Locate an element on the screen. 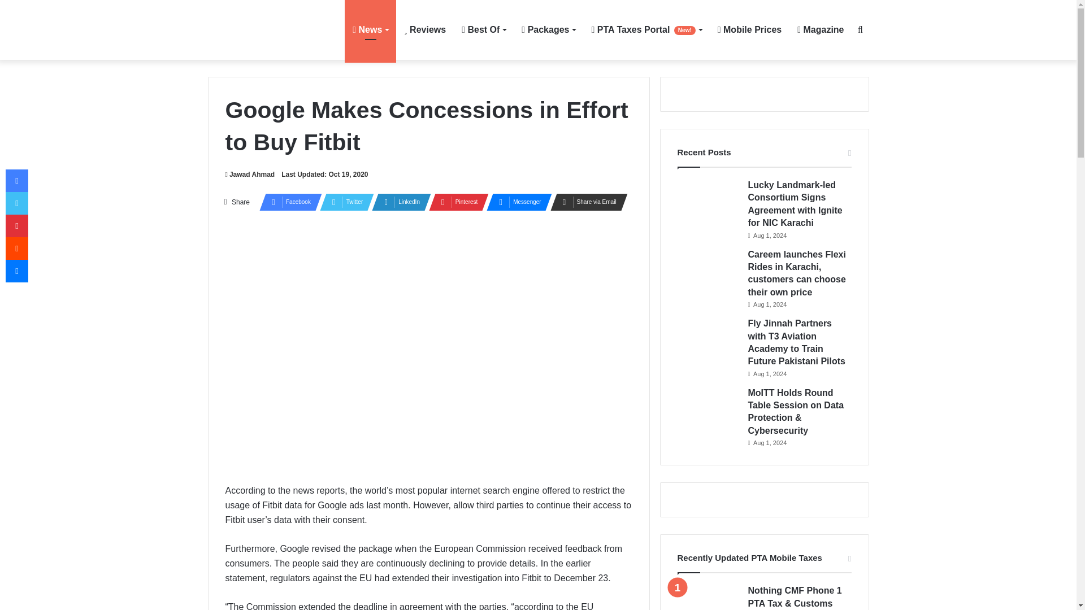  Messenger is located at coordinates (515, 202).